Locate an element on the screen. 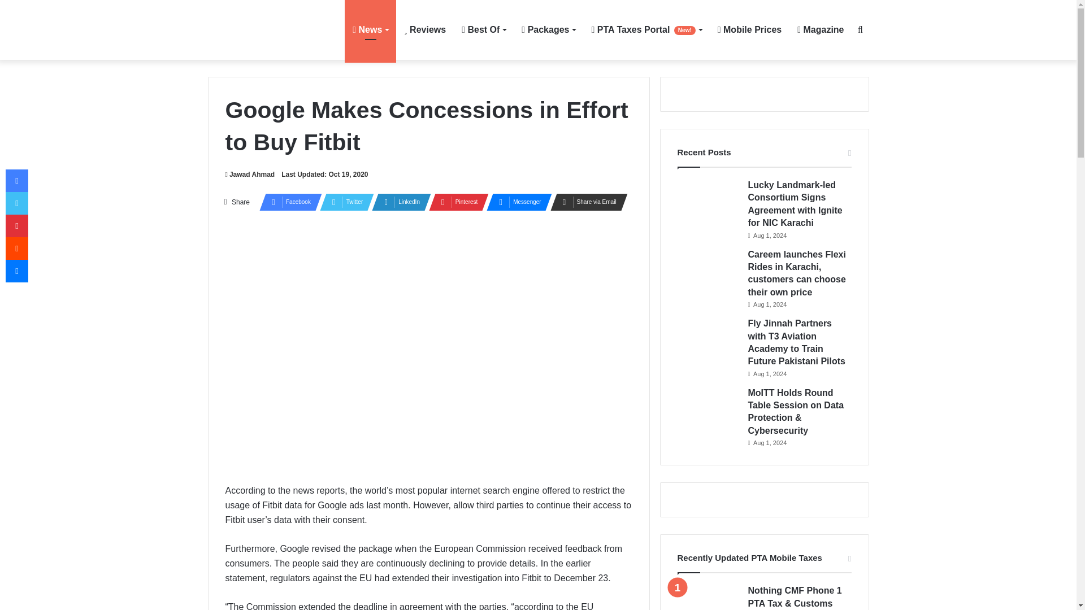  Messenger is located at coordinates (515, 202).